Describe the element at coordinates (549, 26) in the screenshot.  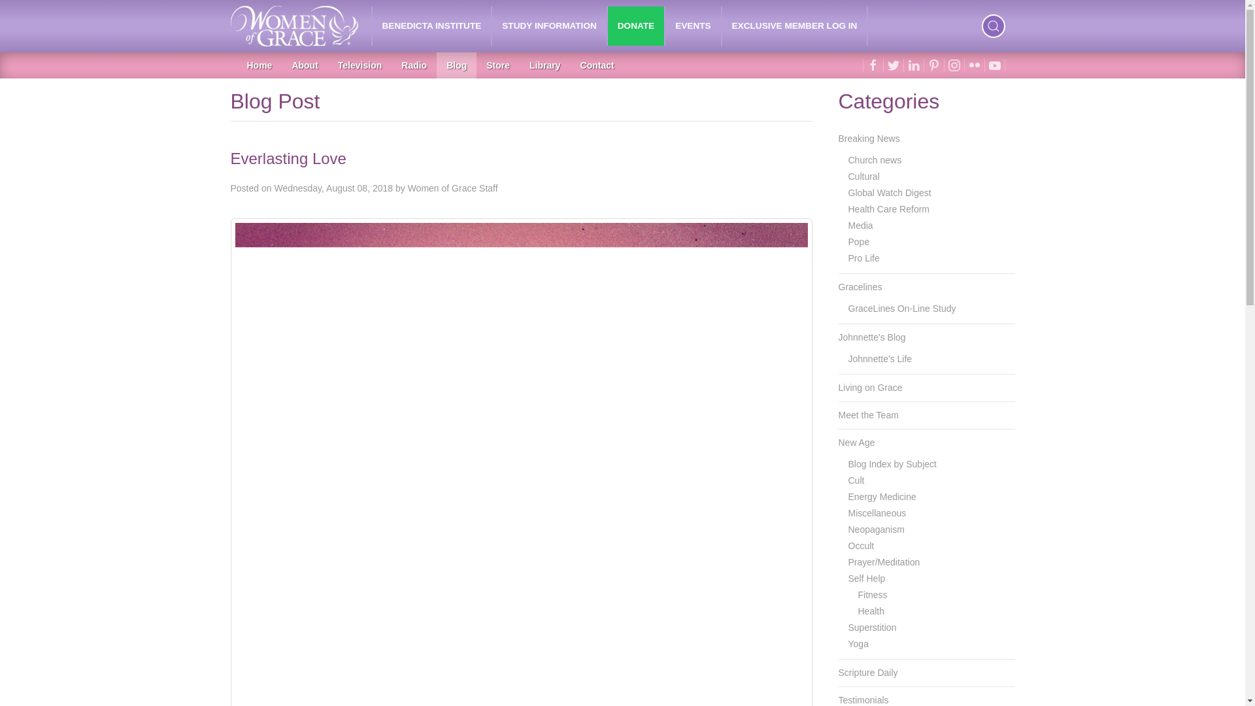
I see `STUDY INFORMATION` at that location.